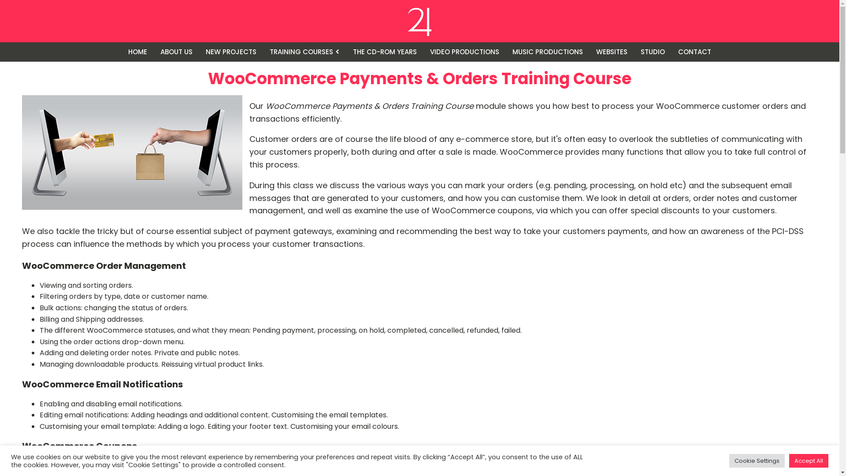  What do you see at coordinates (548, 52) in the screenshot?
I see `MUSIC PRODUCTIONS` at bounding box center [548, 52].